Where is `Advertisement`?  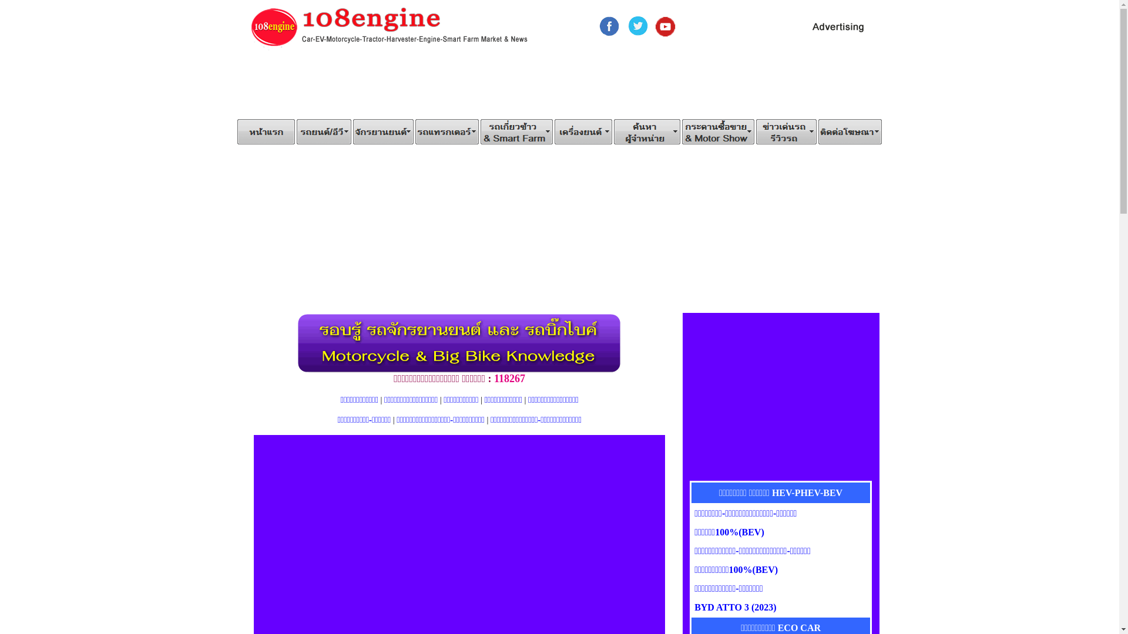
Advertisement is located at coordinates (781, 397).